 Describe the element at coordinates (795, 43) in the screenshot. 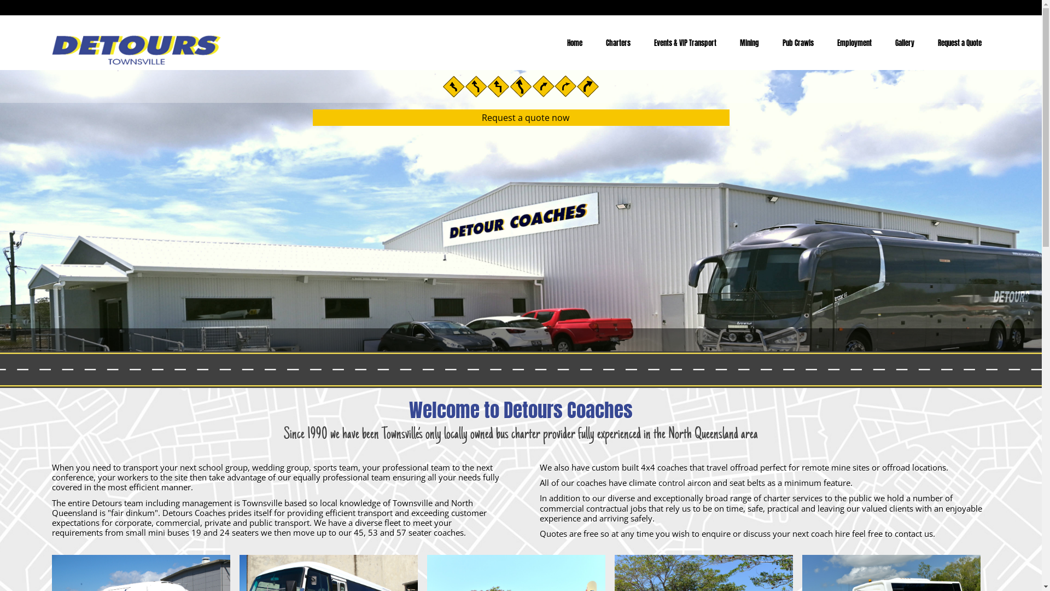

I see `Pub Crawls` at that location.